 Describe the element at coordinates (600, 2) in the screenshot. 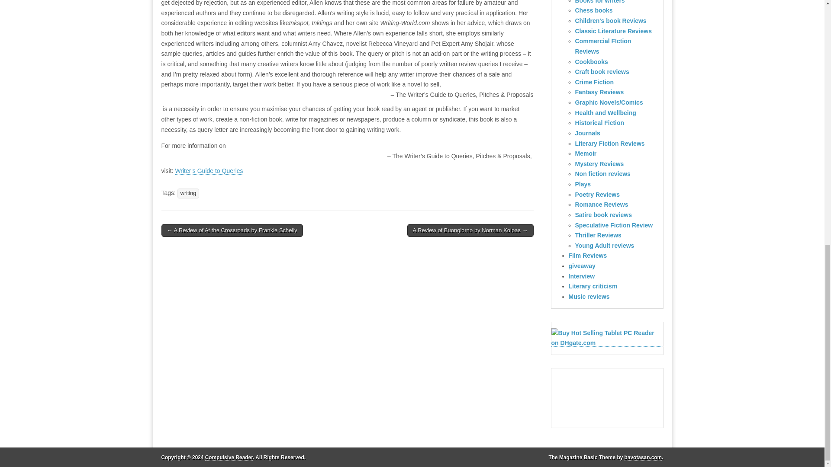

I see `Books for writers` at that location.